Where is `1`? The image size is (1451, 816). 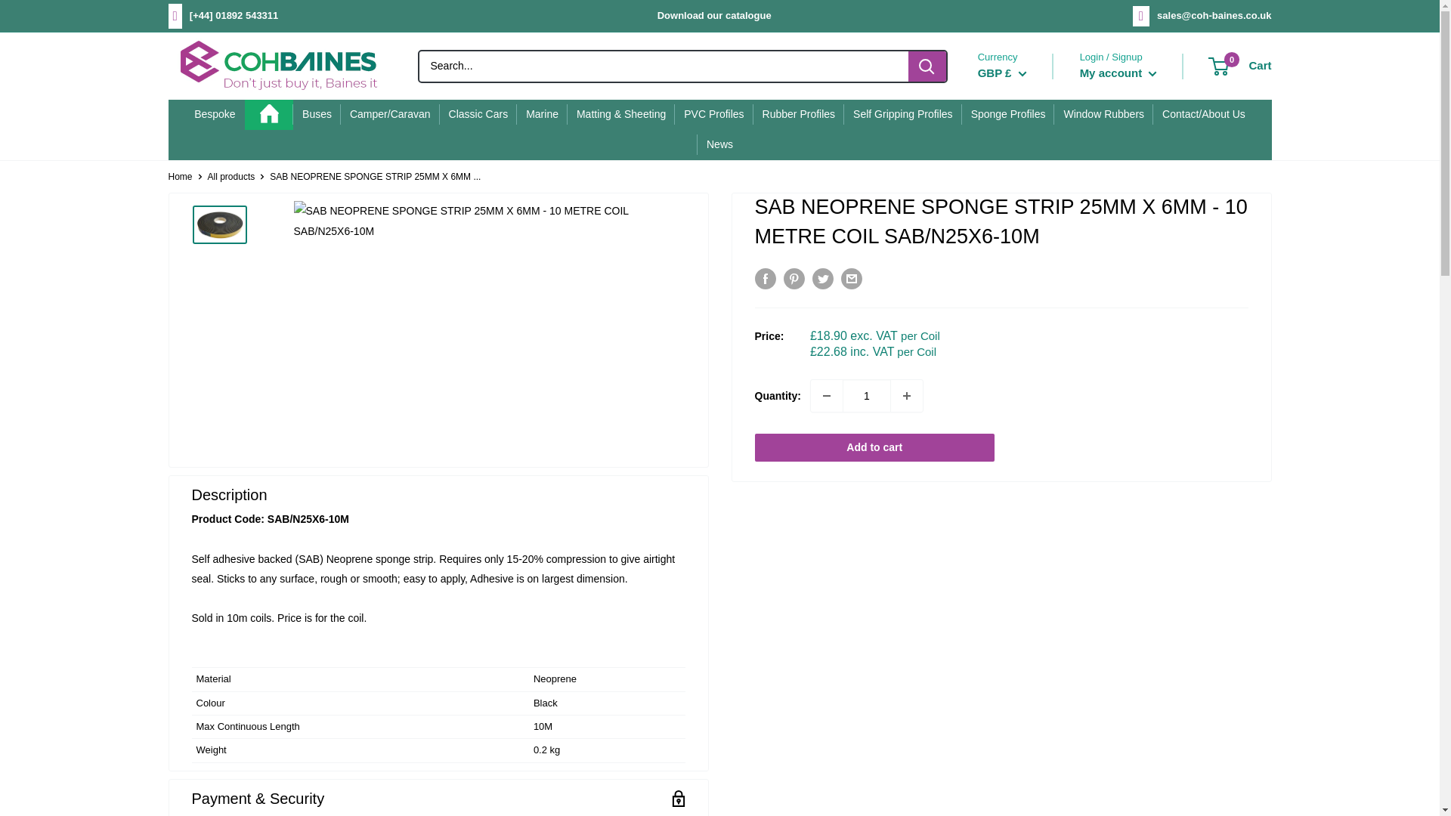
1 is located at coordinates (866, 396).